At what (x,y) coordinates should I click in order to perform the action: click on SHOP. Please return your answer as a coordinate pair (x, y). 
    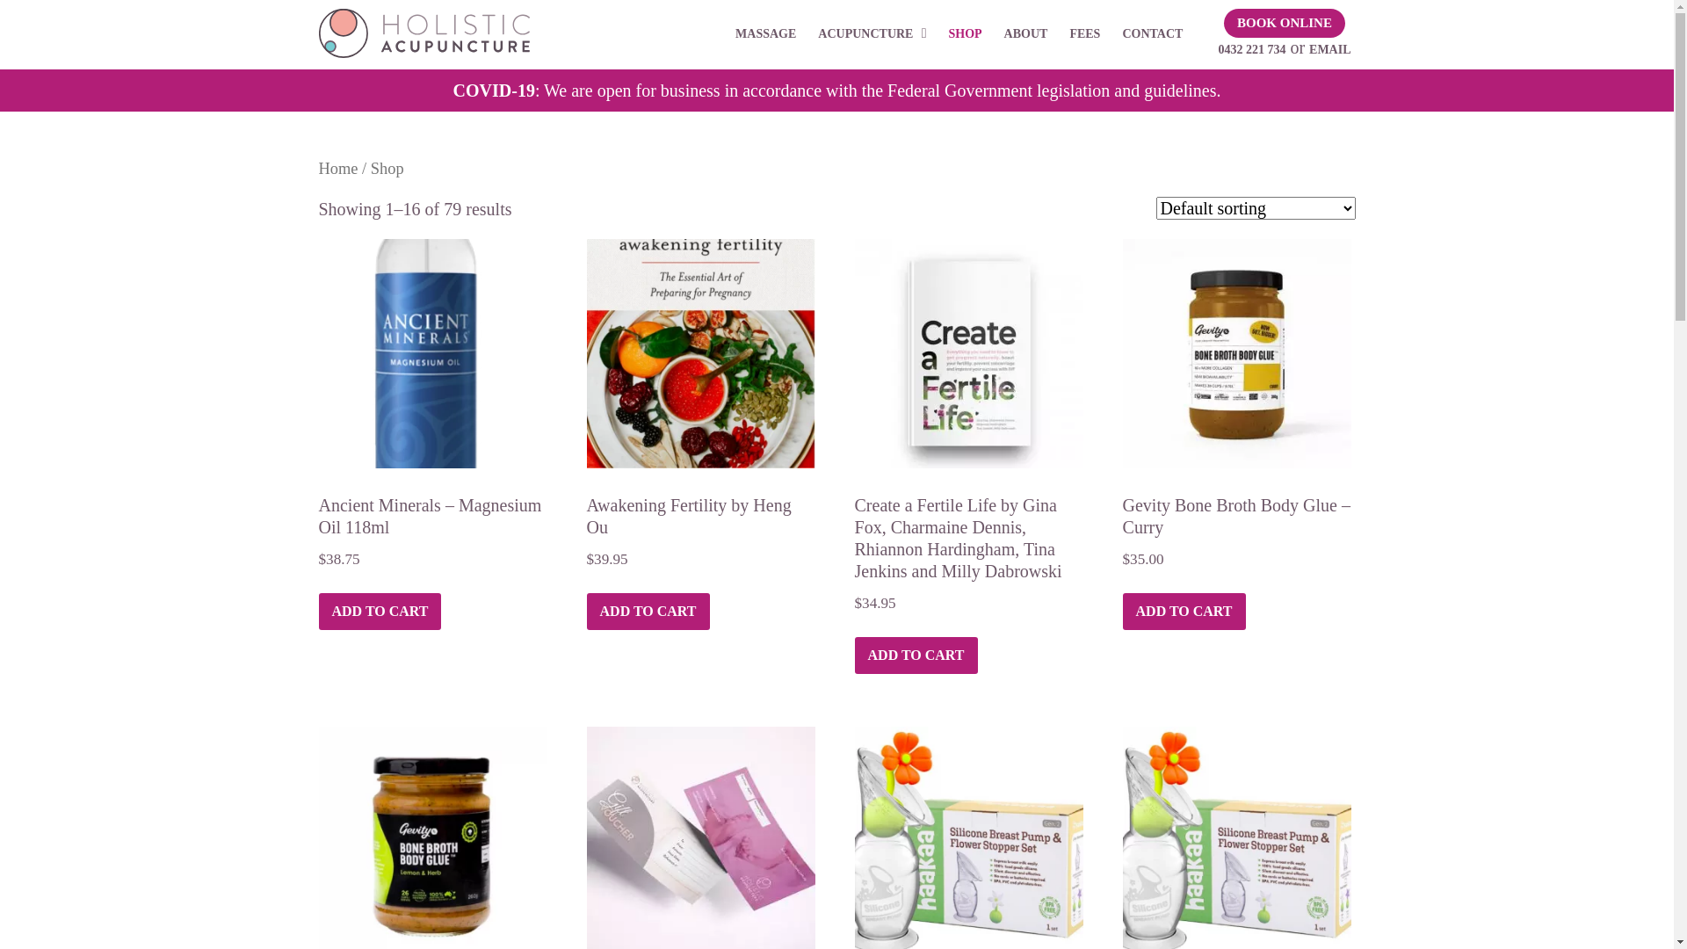
    Looking at the image, I should click on (965, 34).